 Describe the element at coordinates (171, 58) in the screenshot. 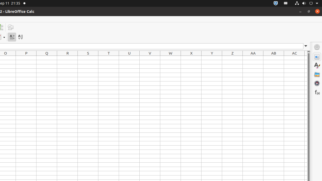

I see `W1` at that location.